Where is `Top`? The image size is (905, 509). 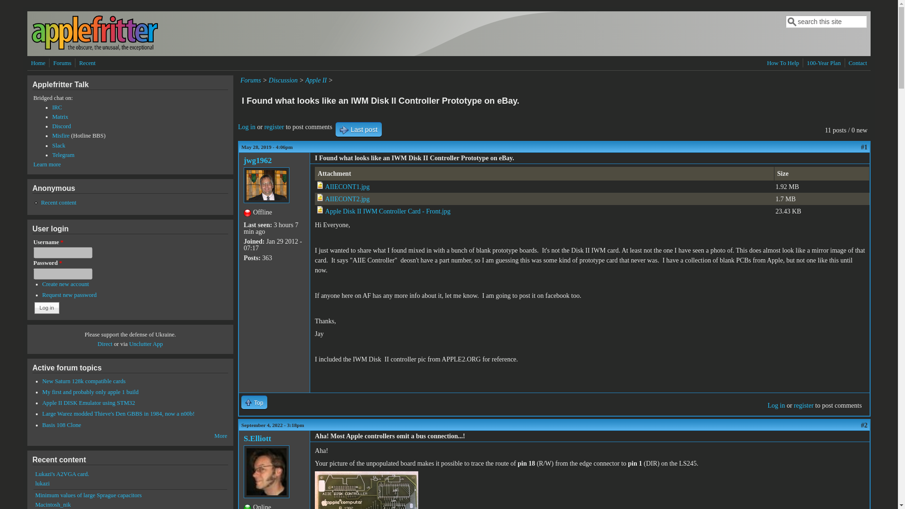 Top is located at coordinates (254, 402).